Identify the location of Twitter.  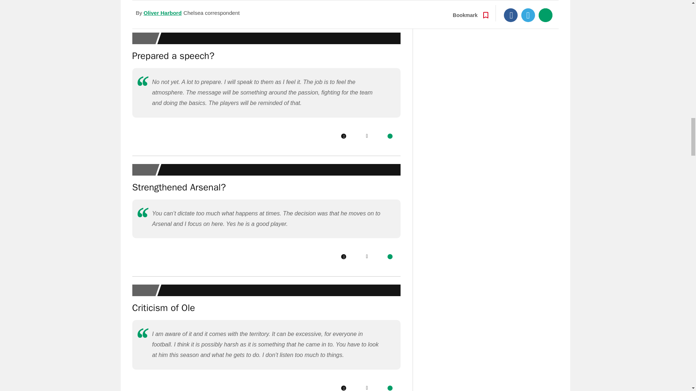
(367, 257).